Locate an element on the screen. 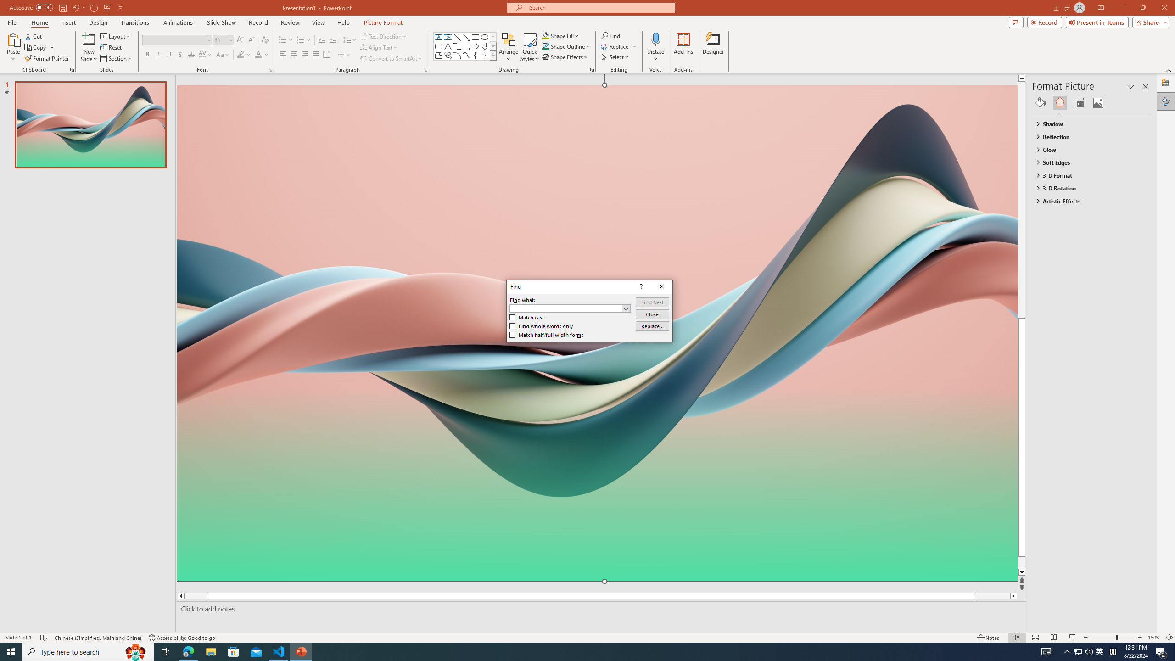  Microsoft Edge - 1 running window is located at coordinates (188, 652).